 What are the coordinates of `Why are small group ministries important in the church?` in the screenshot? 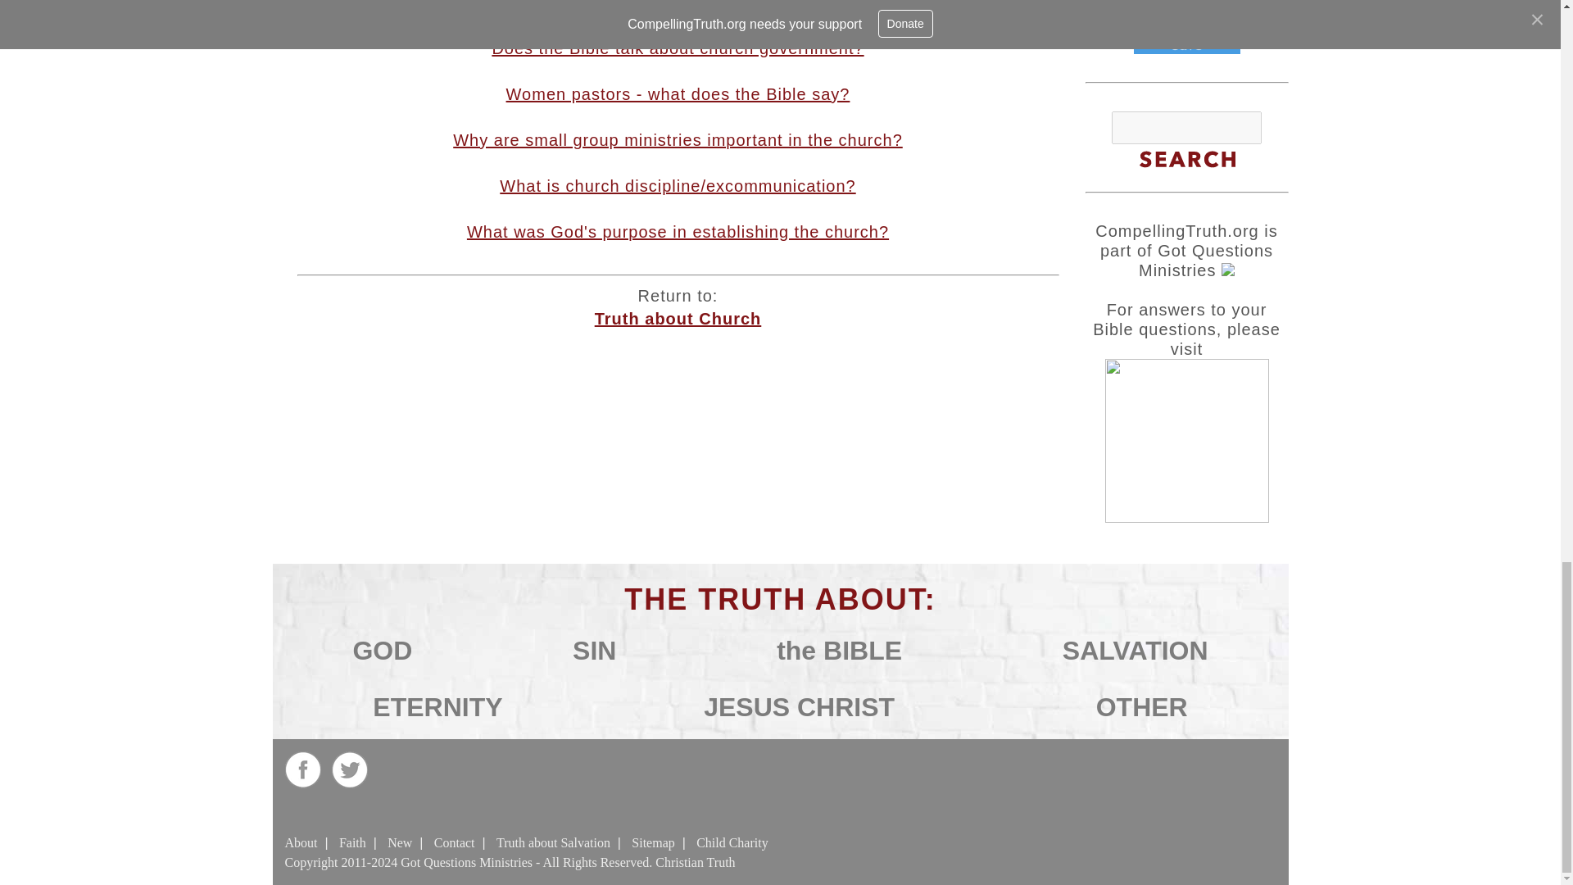 It's located at (678, 139).